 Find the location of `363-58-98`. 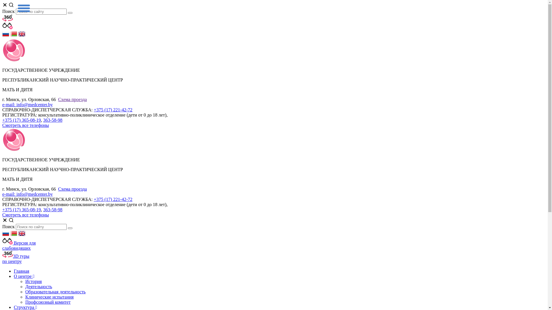

363-58-98 is located at coordinates (53, 120).